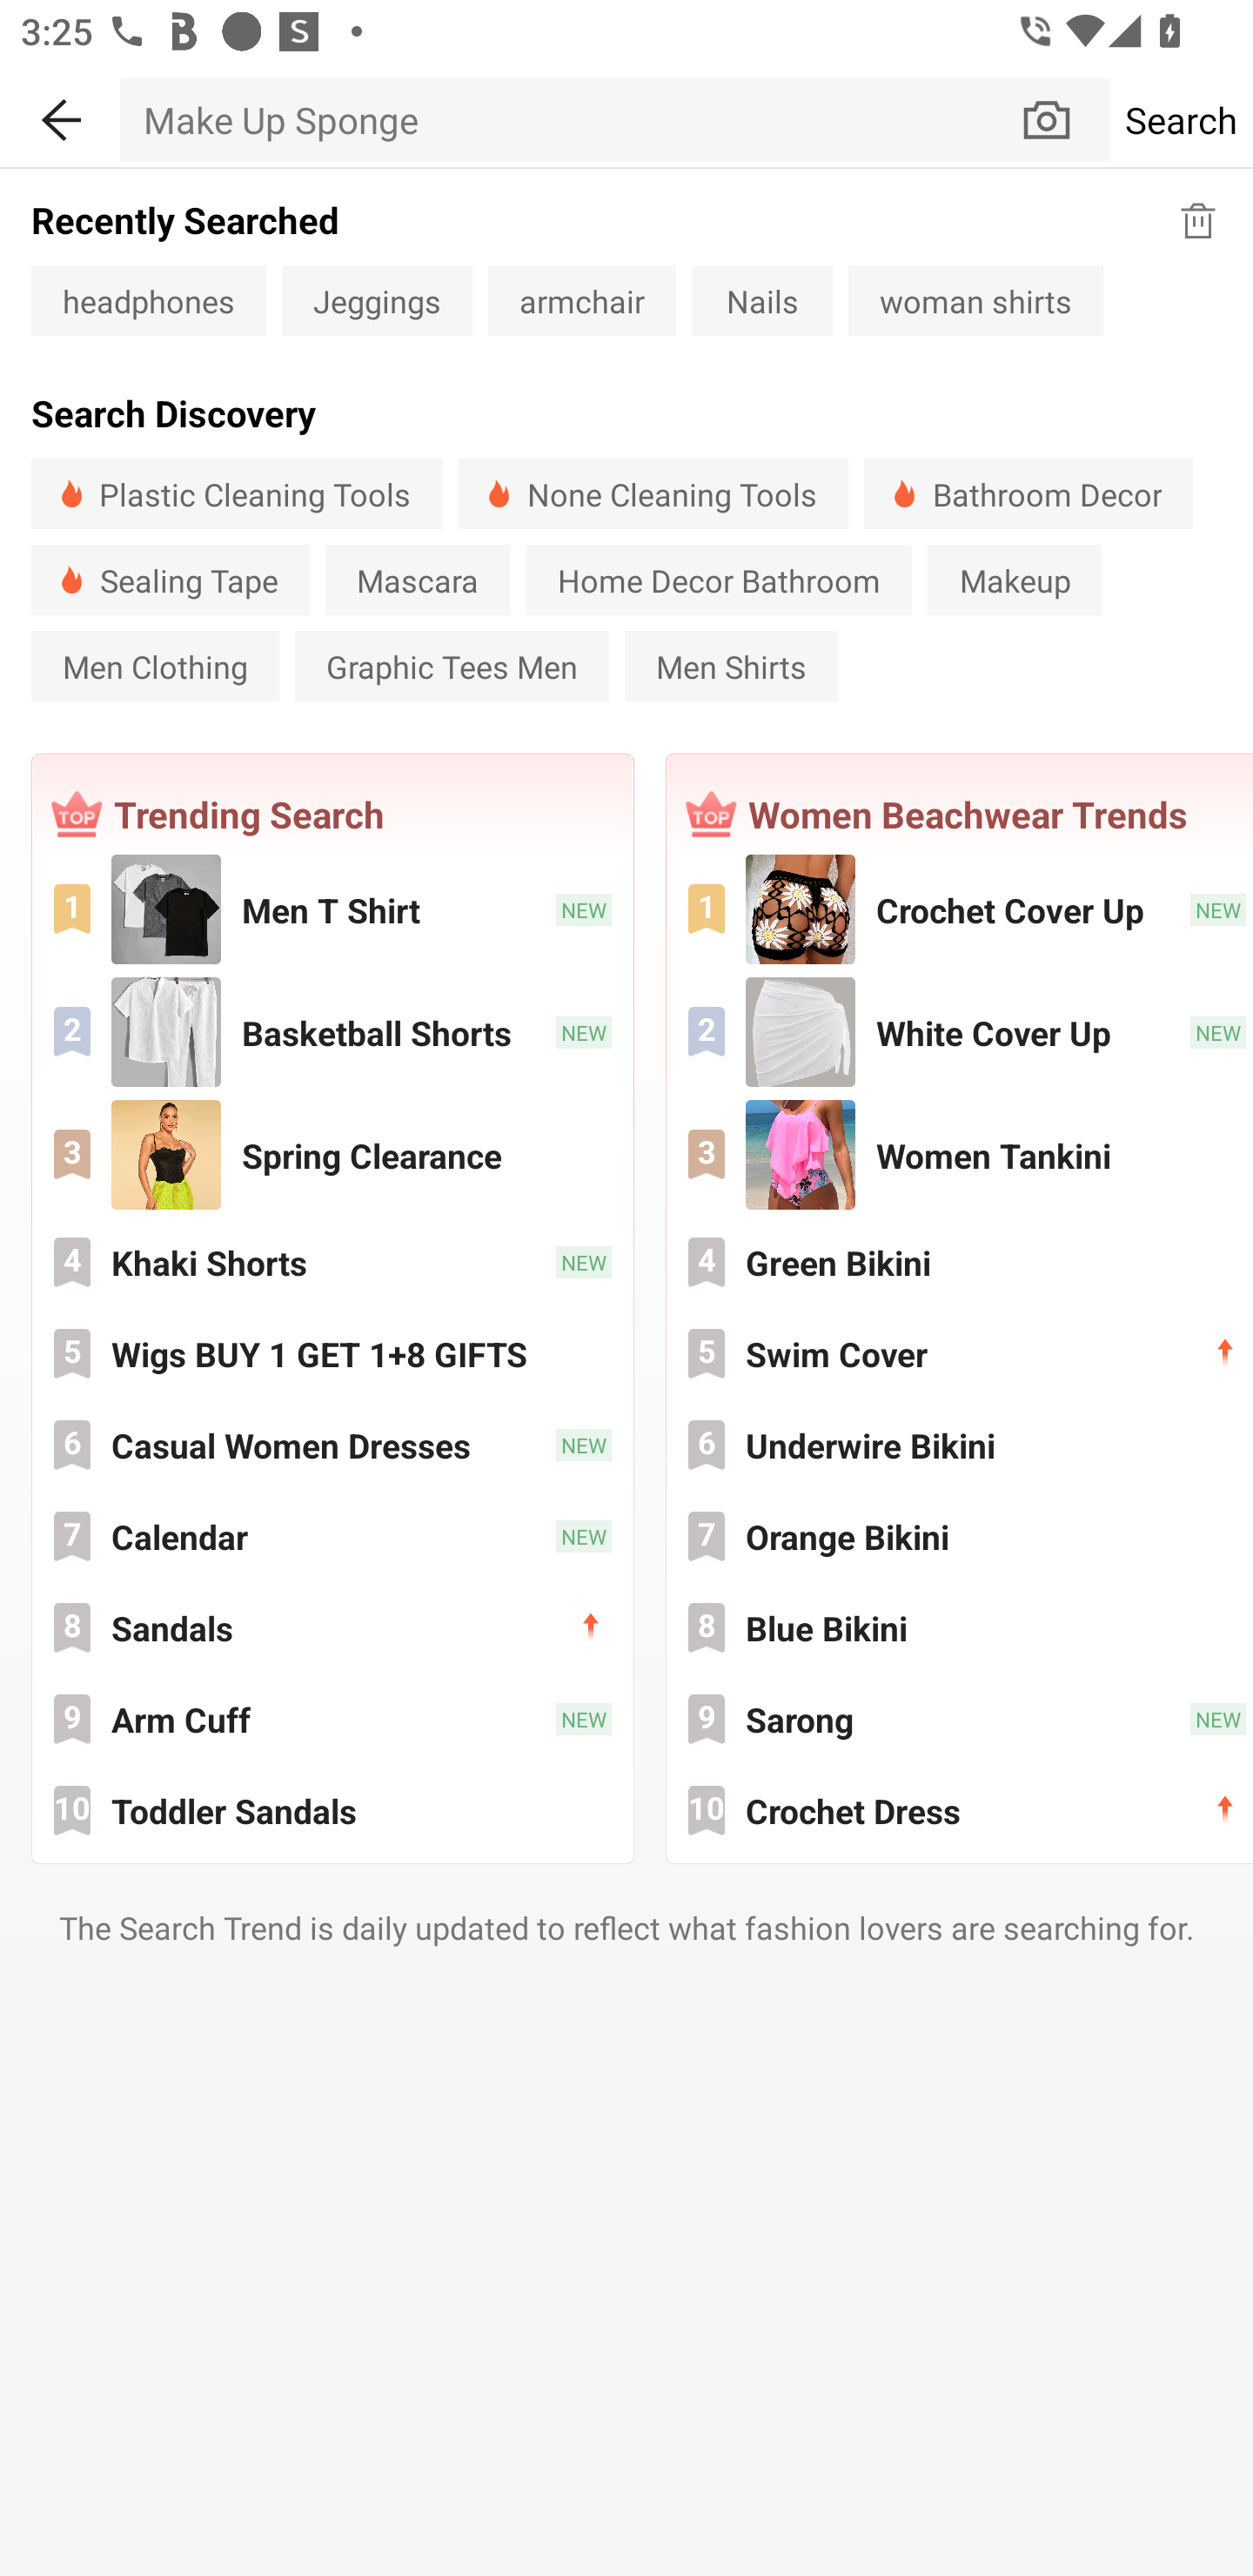 This screenshot has height=2576, width=1253. Describe the element at coordinates (332, 1810) in the screenshot. I see `Toddler Sandals 10 Toddler Sandals` at that location.